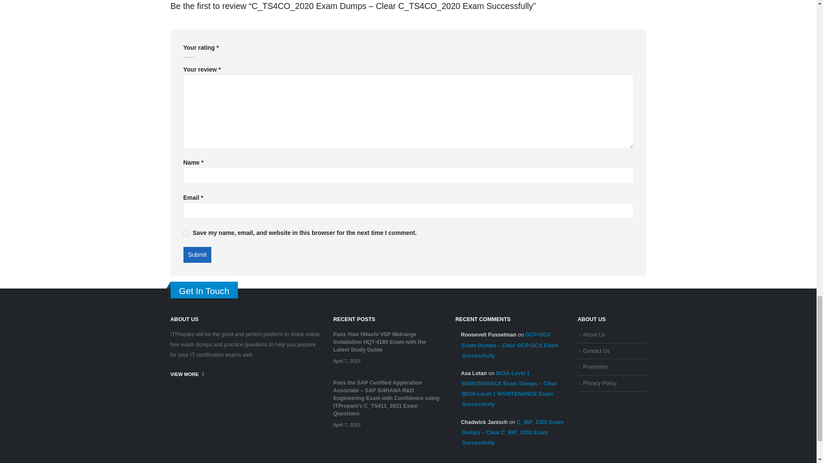 The height and width of the screenshot is (463, 823). Describe the element at coordinates (594, 335) in the screenshot. I see `About Us` at that location.